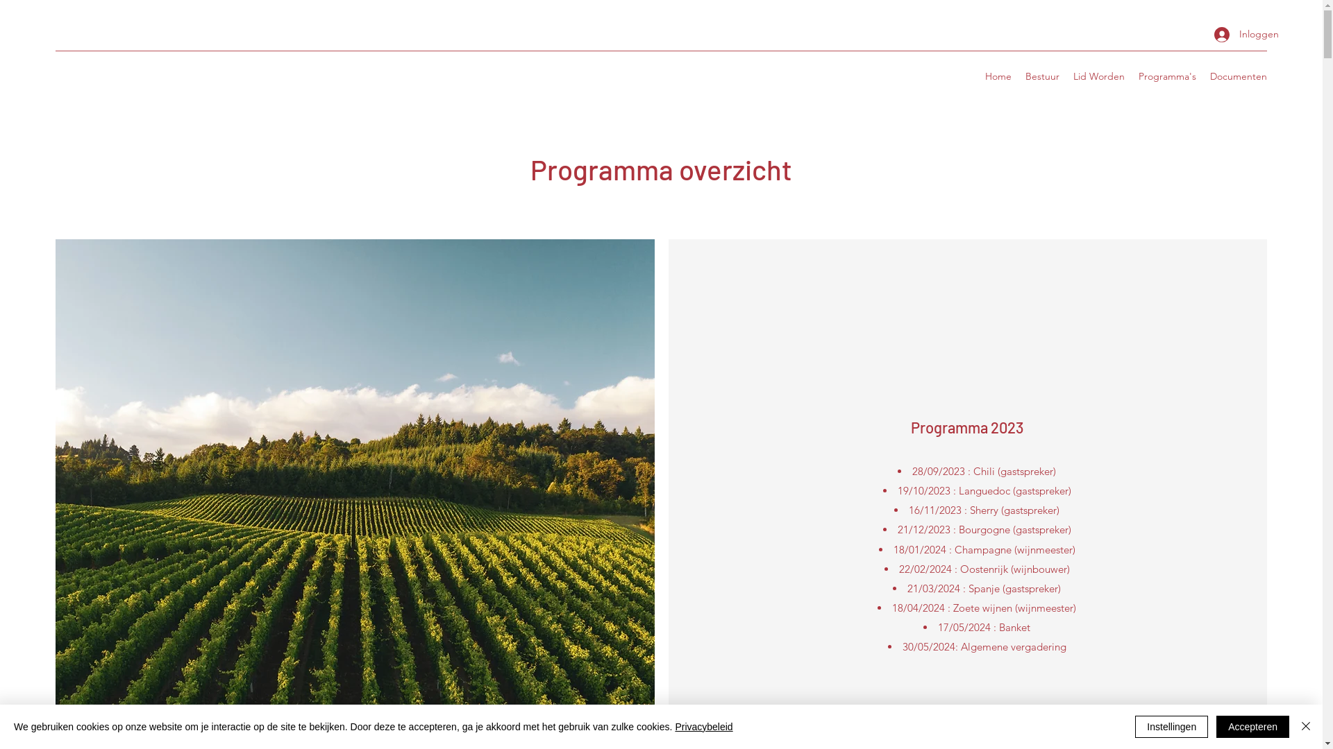 The height and width of the screenshot is (749, 1333). Describe the element at coordinates (1236, 35) in the screenshot. I see `Inloggen` at that location.